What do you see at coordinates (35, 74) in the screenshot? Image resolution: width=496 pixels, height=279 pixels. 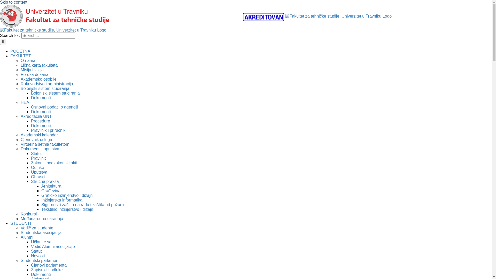 I see `Poruka dekana` at bounding box center [35, 74].